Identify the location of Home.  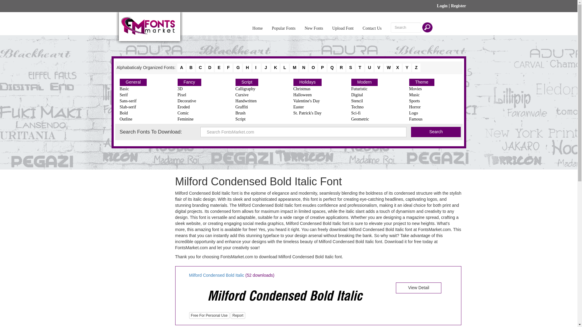
(257, 23).